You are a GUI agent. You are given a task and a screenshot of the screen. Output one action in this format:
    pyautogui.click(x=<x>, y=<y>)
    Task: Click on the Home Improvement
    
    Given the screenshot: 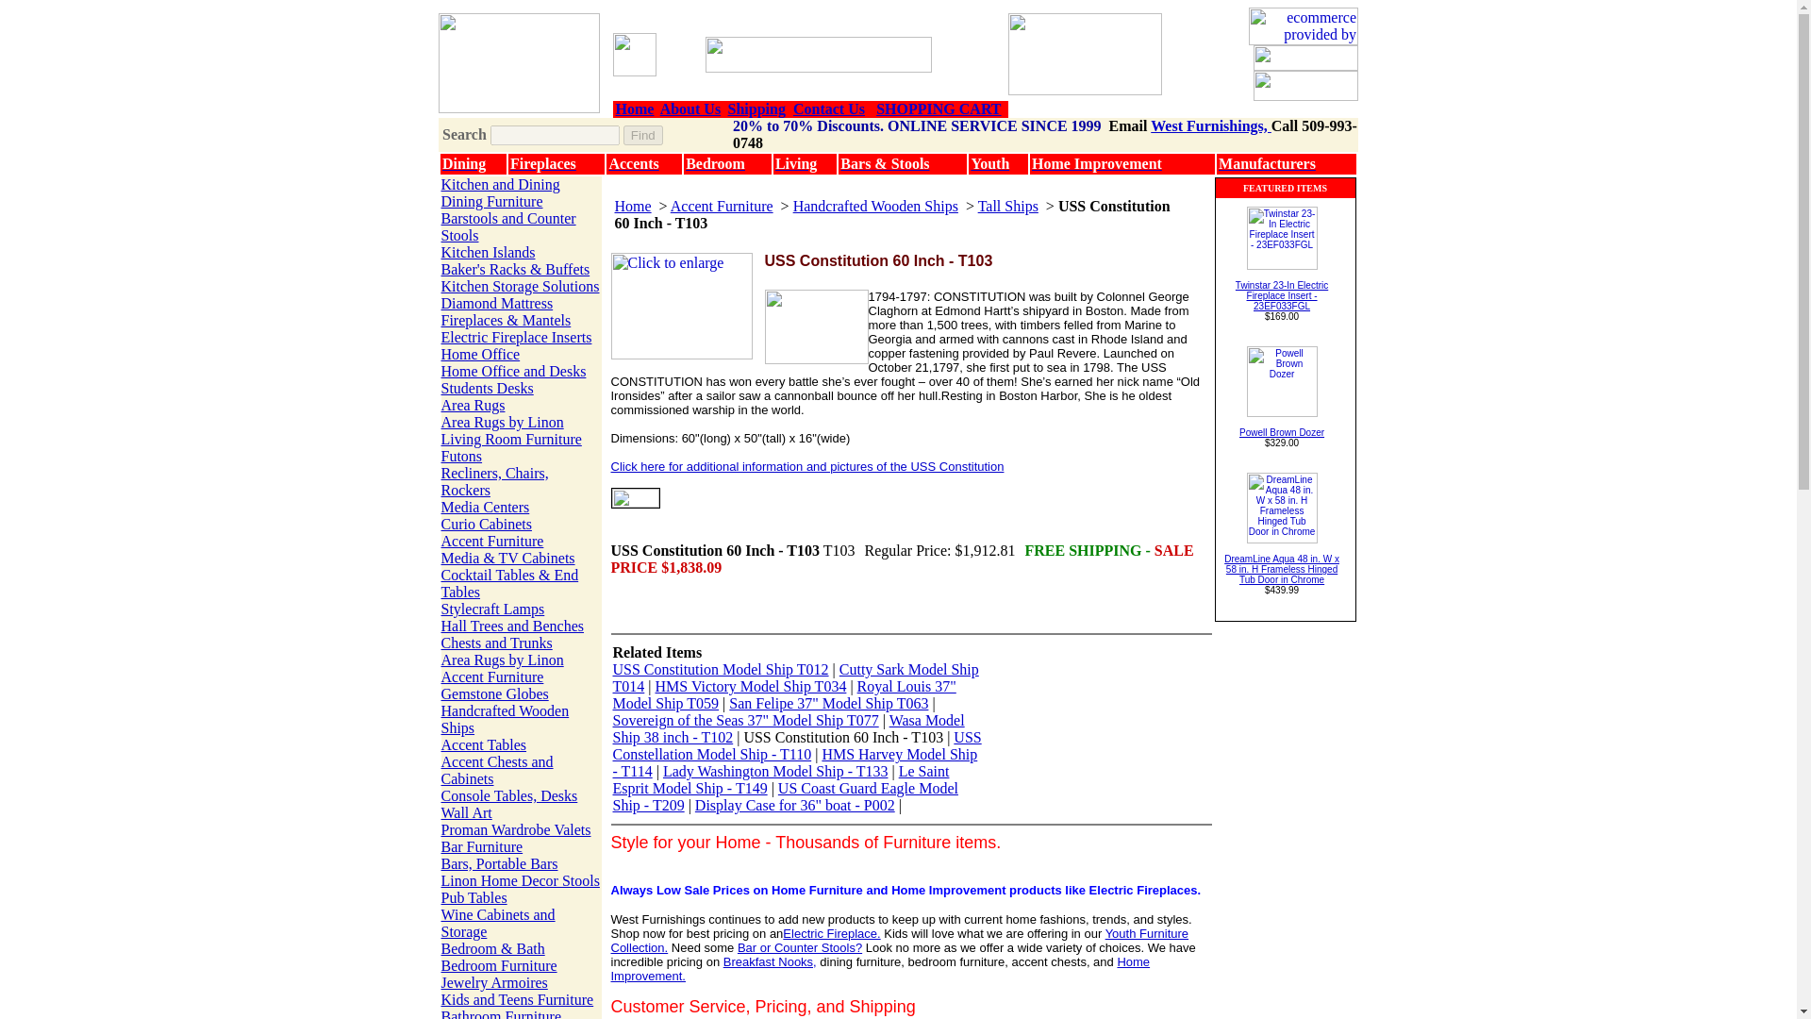 What is the action you would take?
    pyautogui.click(x=1097, y=164)
    